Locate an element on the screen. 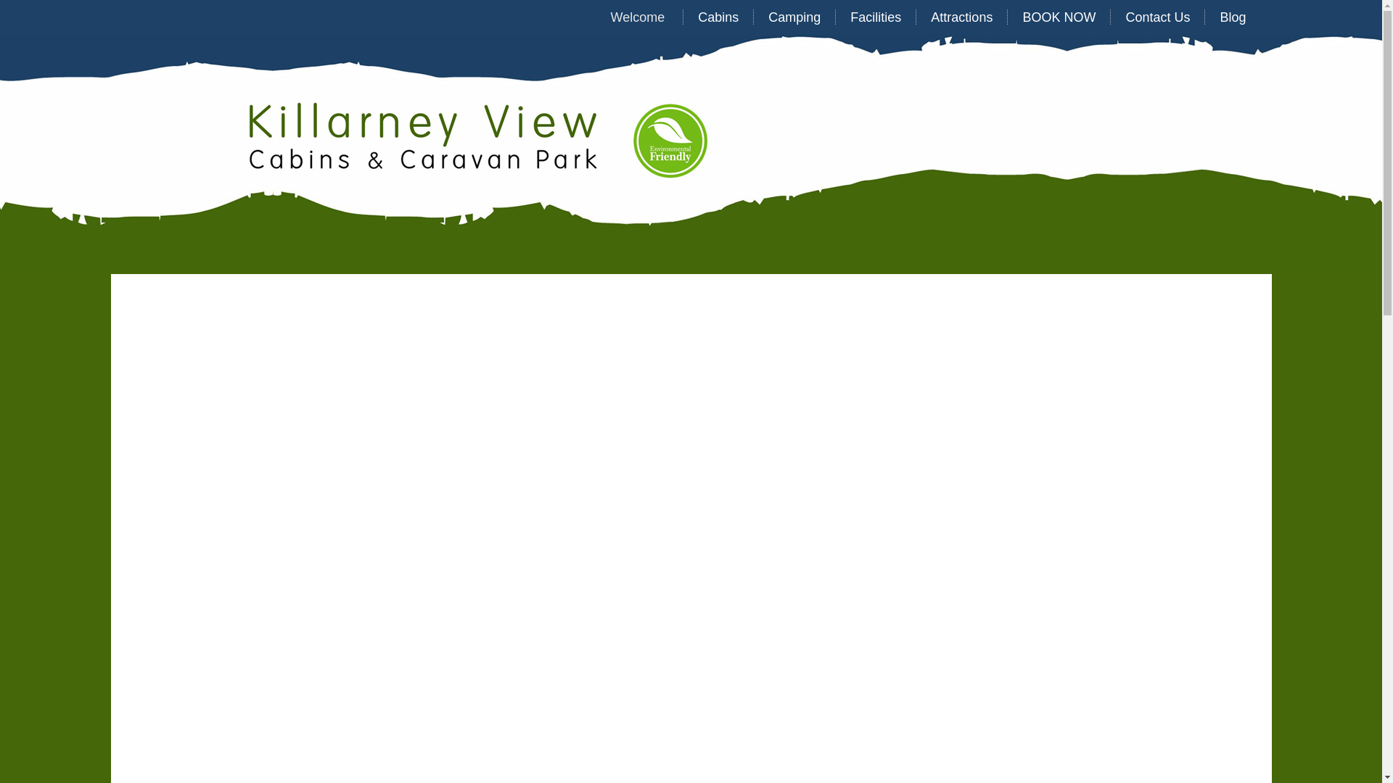 This screenshot has height=783, width=1393. Blog is located at coordinates (1233, 17).